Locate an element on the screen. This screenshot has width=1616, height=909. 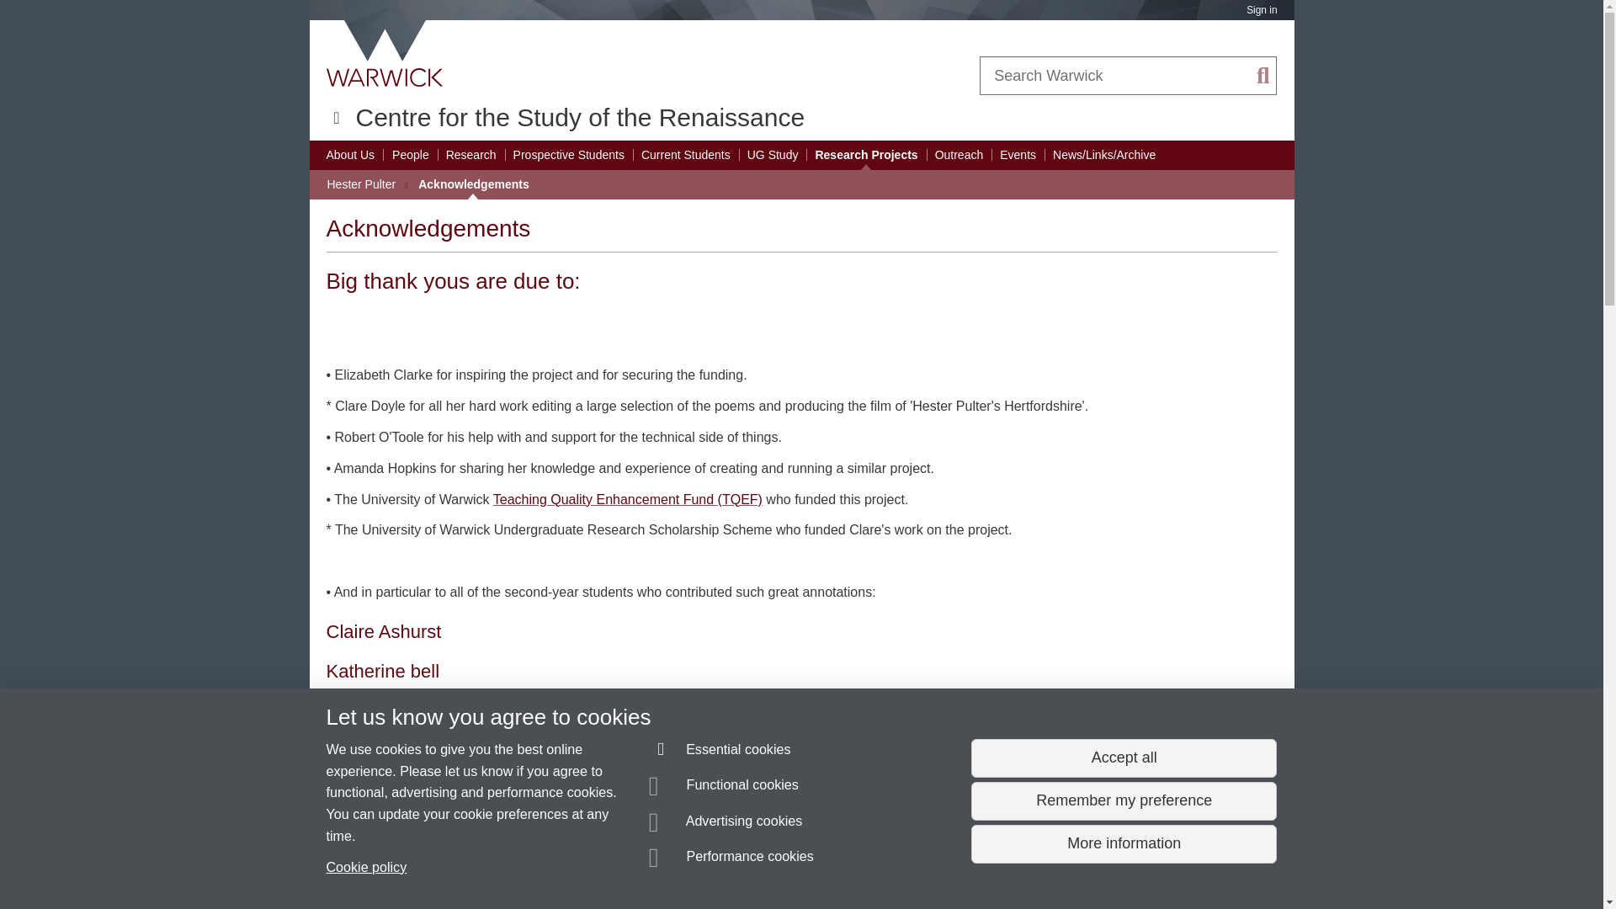
People is located at coordinates (411, 155).